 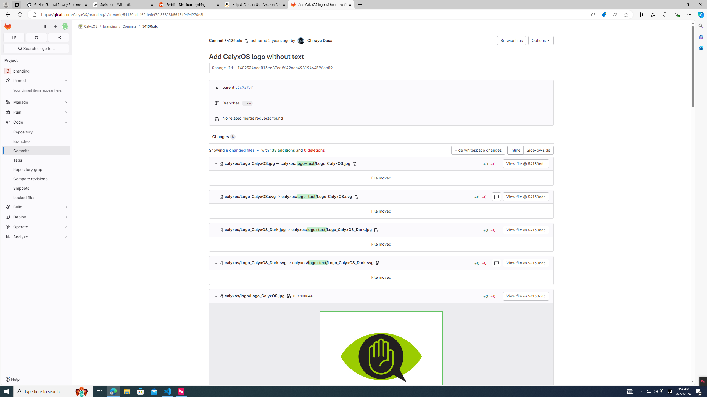 I want to click on 8 changed files, so click(x=243, y=150).